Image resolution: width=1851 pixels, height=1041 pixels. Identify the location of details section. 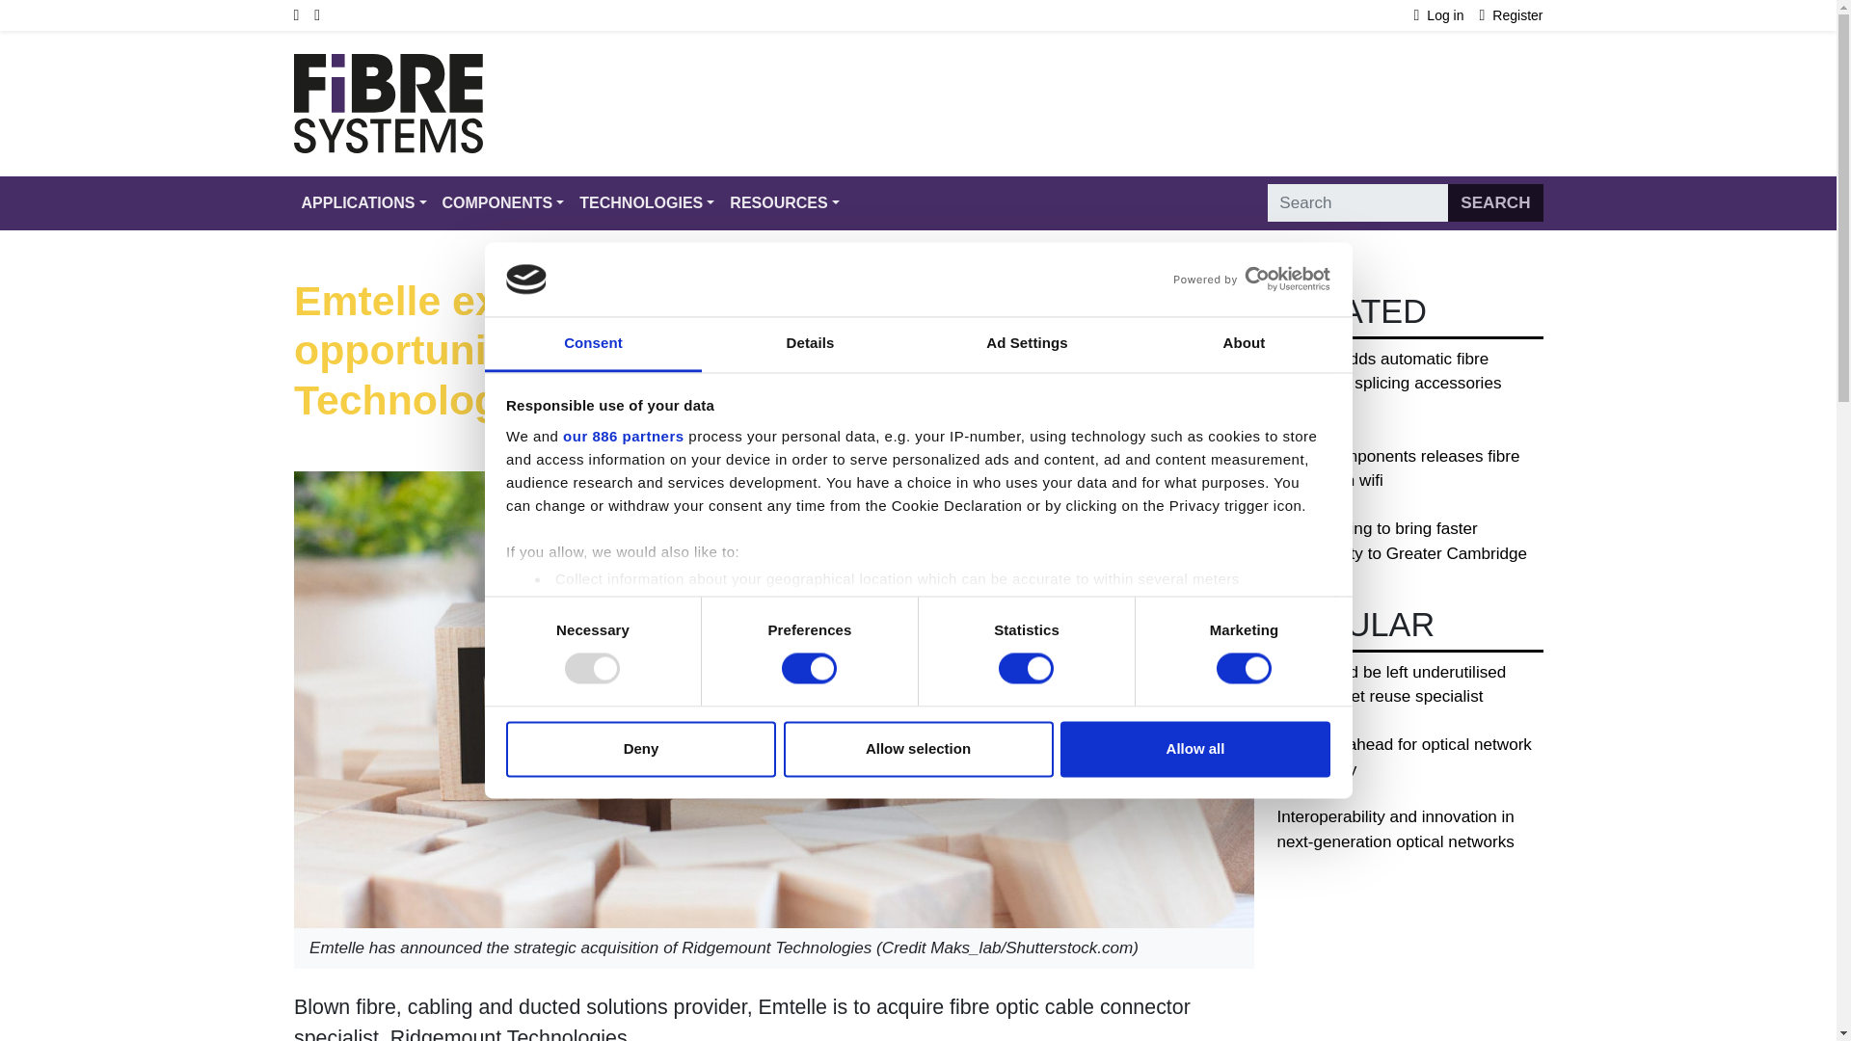
(1178, 628).